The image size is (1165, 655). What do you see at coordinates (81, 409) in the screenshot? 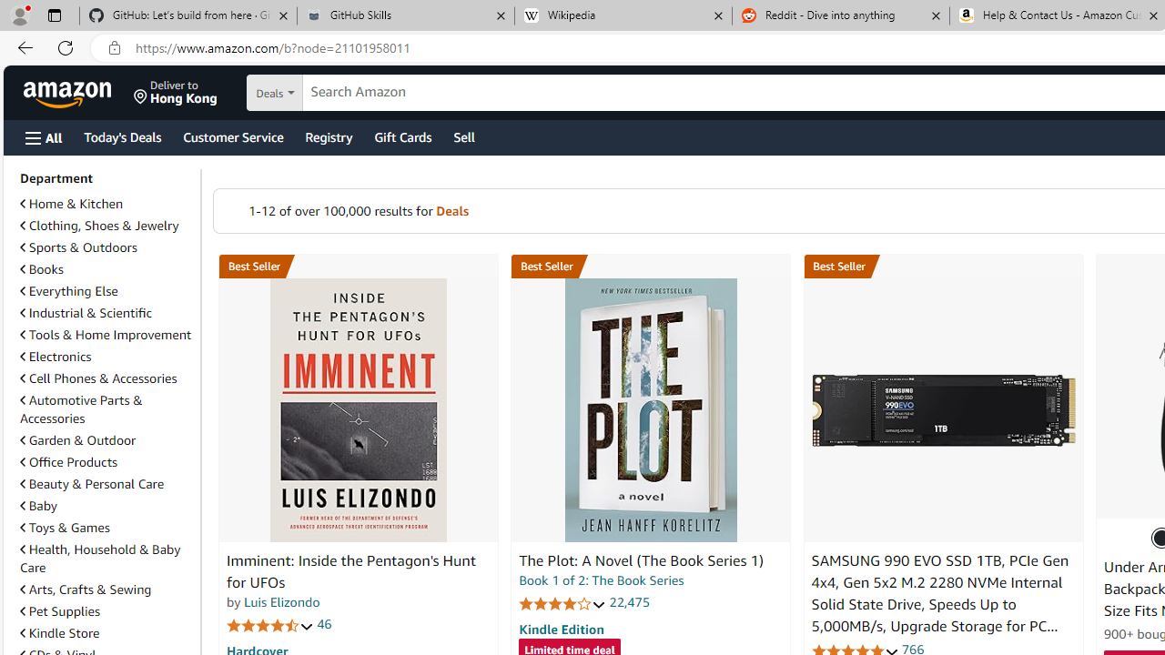
I see `Automotive Parts & Accessories` at bounding box center [81, 409].